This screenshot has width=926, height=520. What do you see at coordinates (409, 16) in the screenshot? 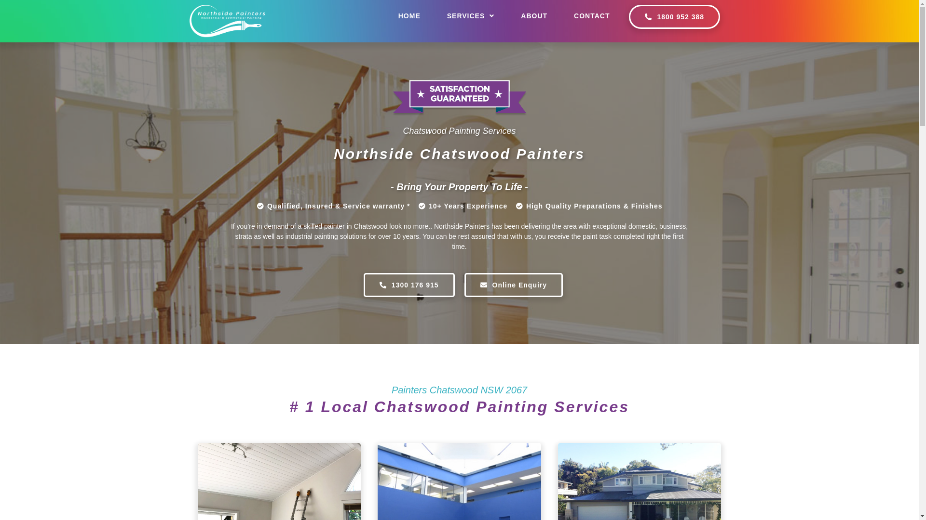
I see `HOME` at bounding box center [409, 16].